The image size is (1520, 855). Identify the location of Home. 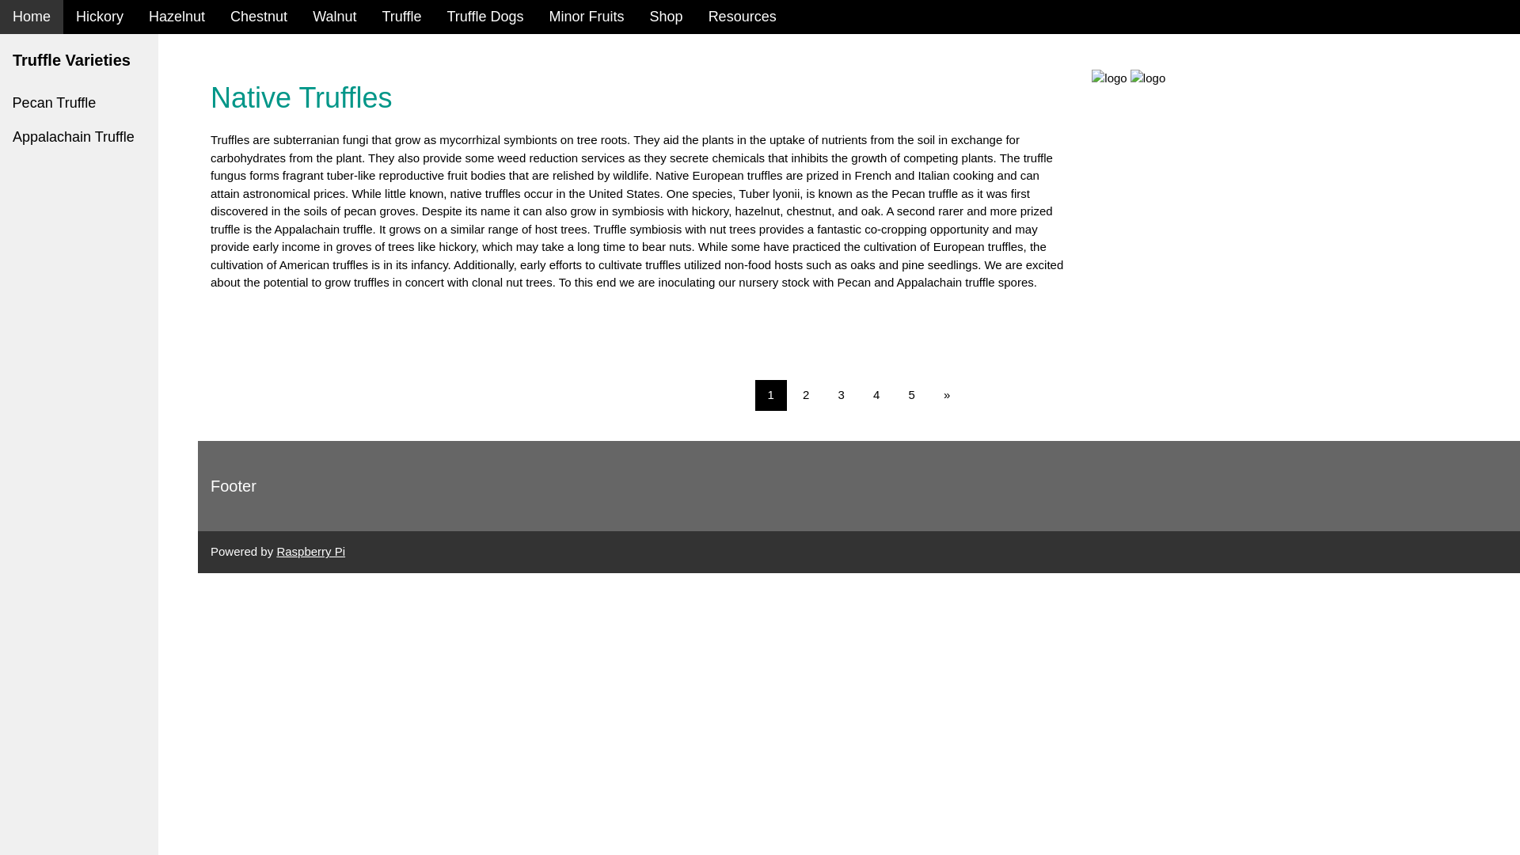
(32, 17).